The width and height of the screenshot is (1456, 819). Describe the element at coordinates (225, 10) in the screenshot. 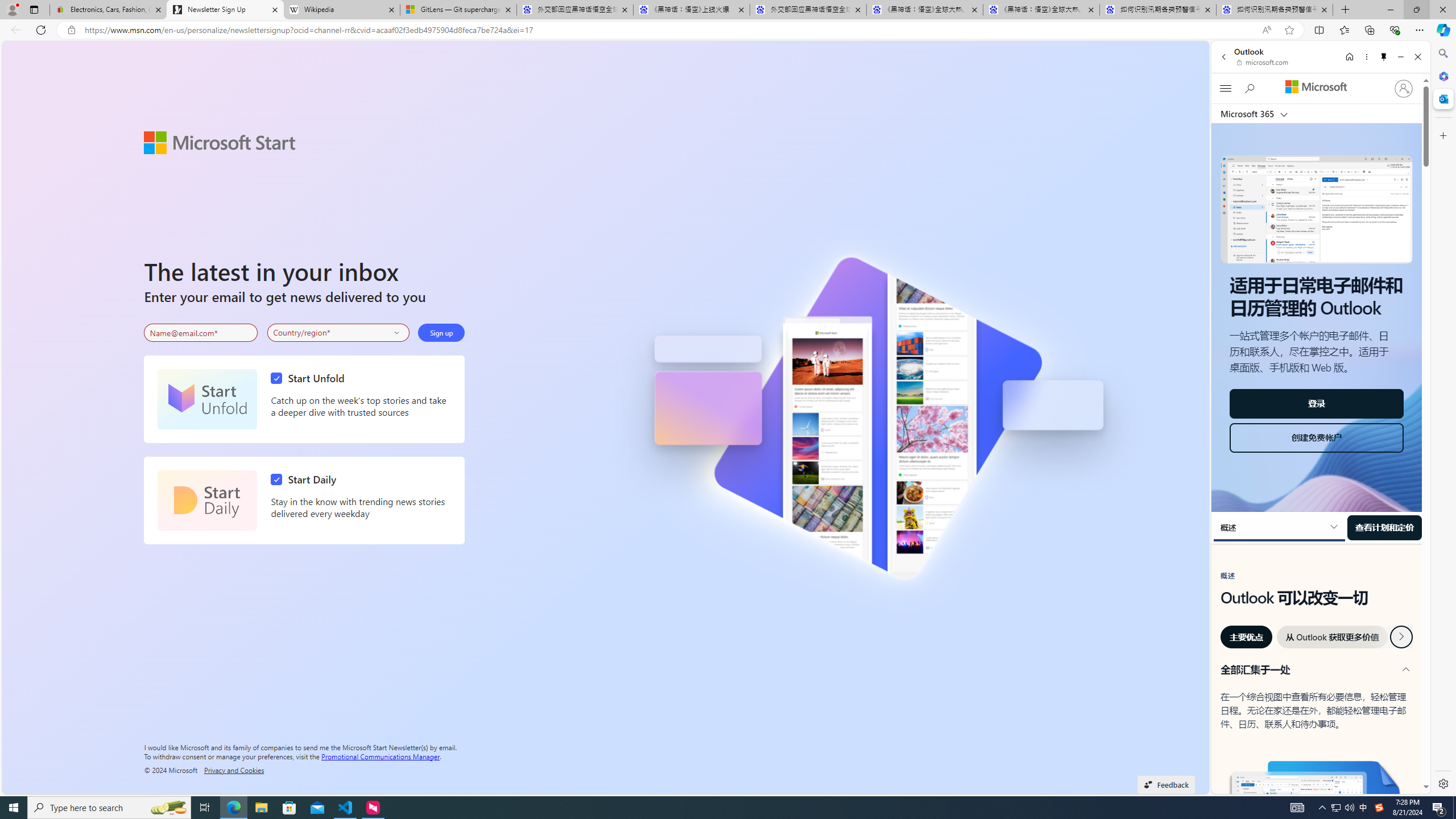

I see `Newsletter Sign Up` at that location.